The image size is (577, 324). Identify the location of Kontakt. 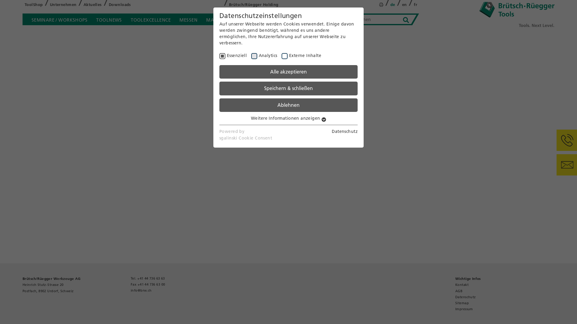
(462, 285).